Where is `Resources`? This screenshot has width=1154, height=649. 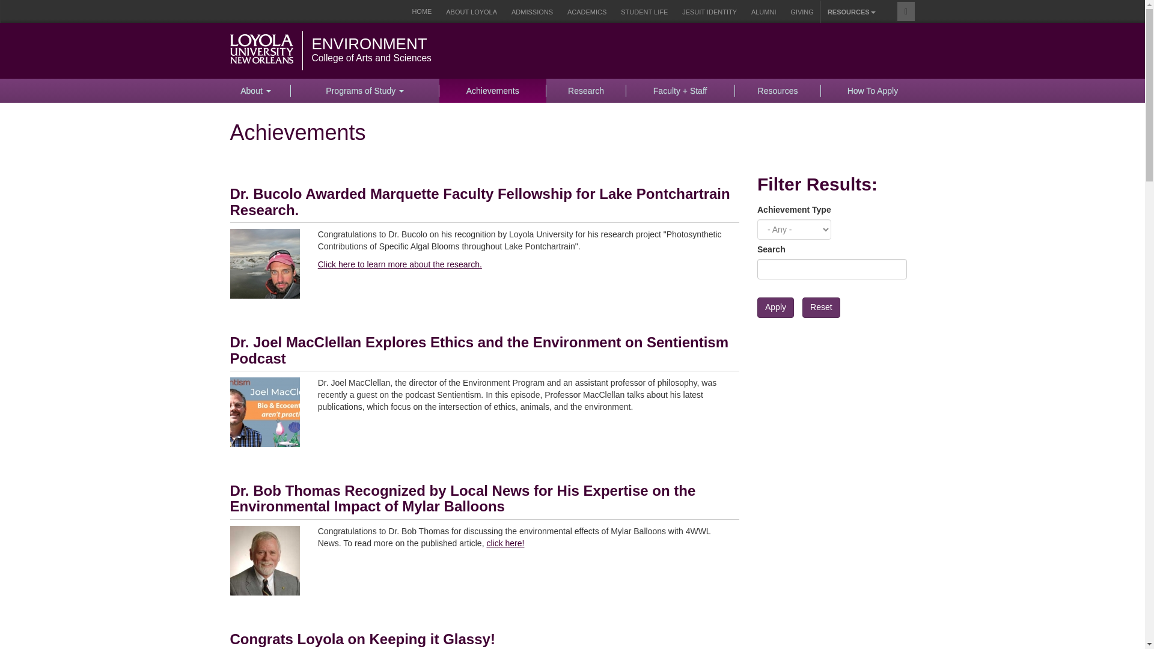 Resources is located at coordinates (778, 90).